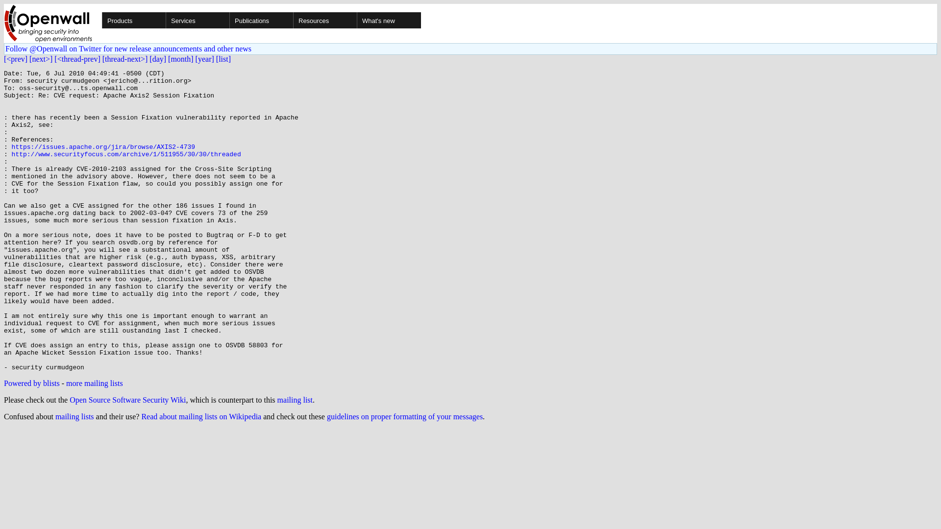  What do you see at coordinates (356, 20) in the screenshot?
I see `Resources` at bounding box center [356, 20].